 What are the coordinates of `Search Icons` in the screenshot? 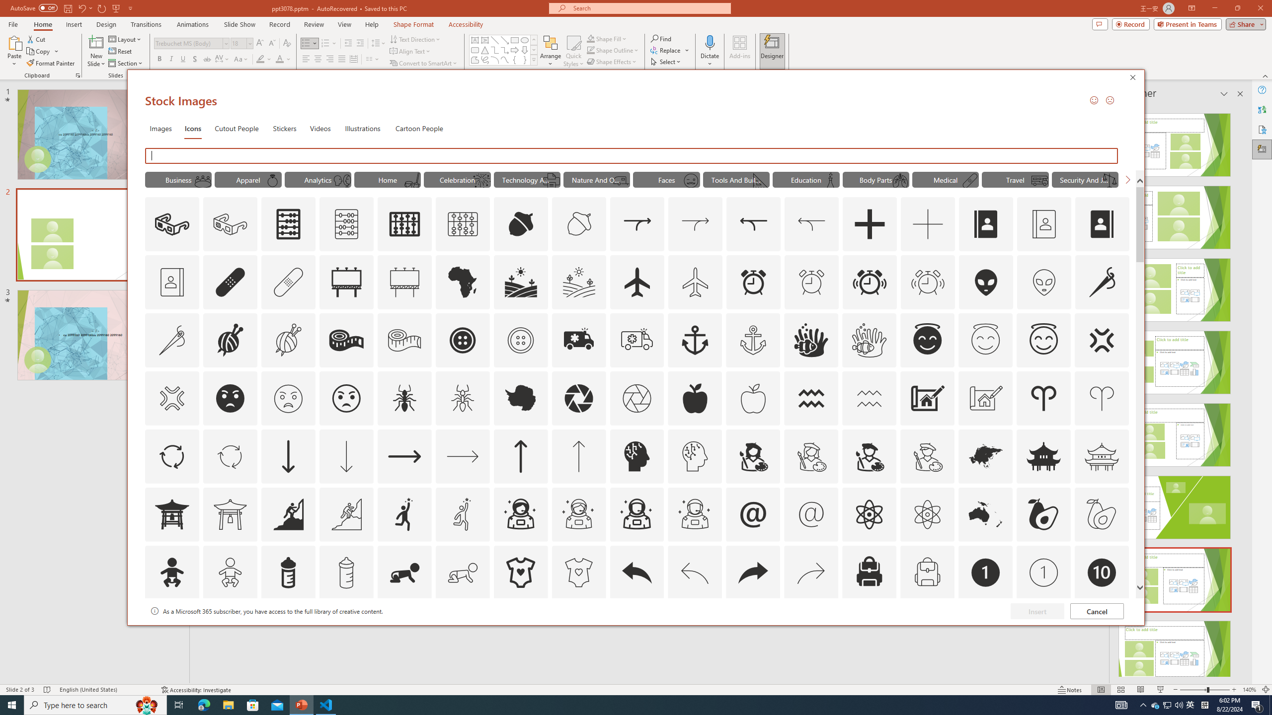 It's located at (632, 156).